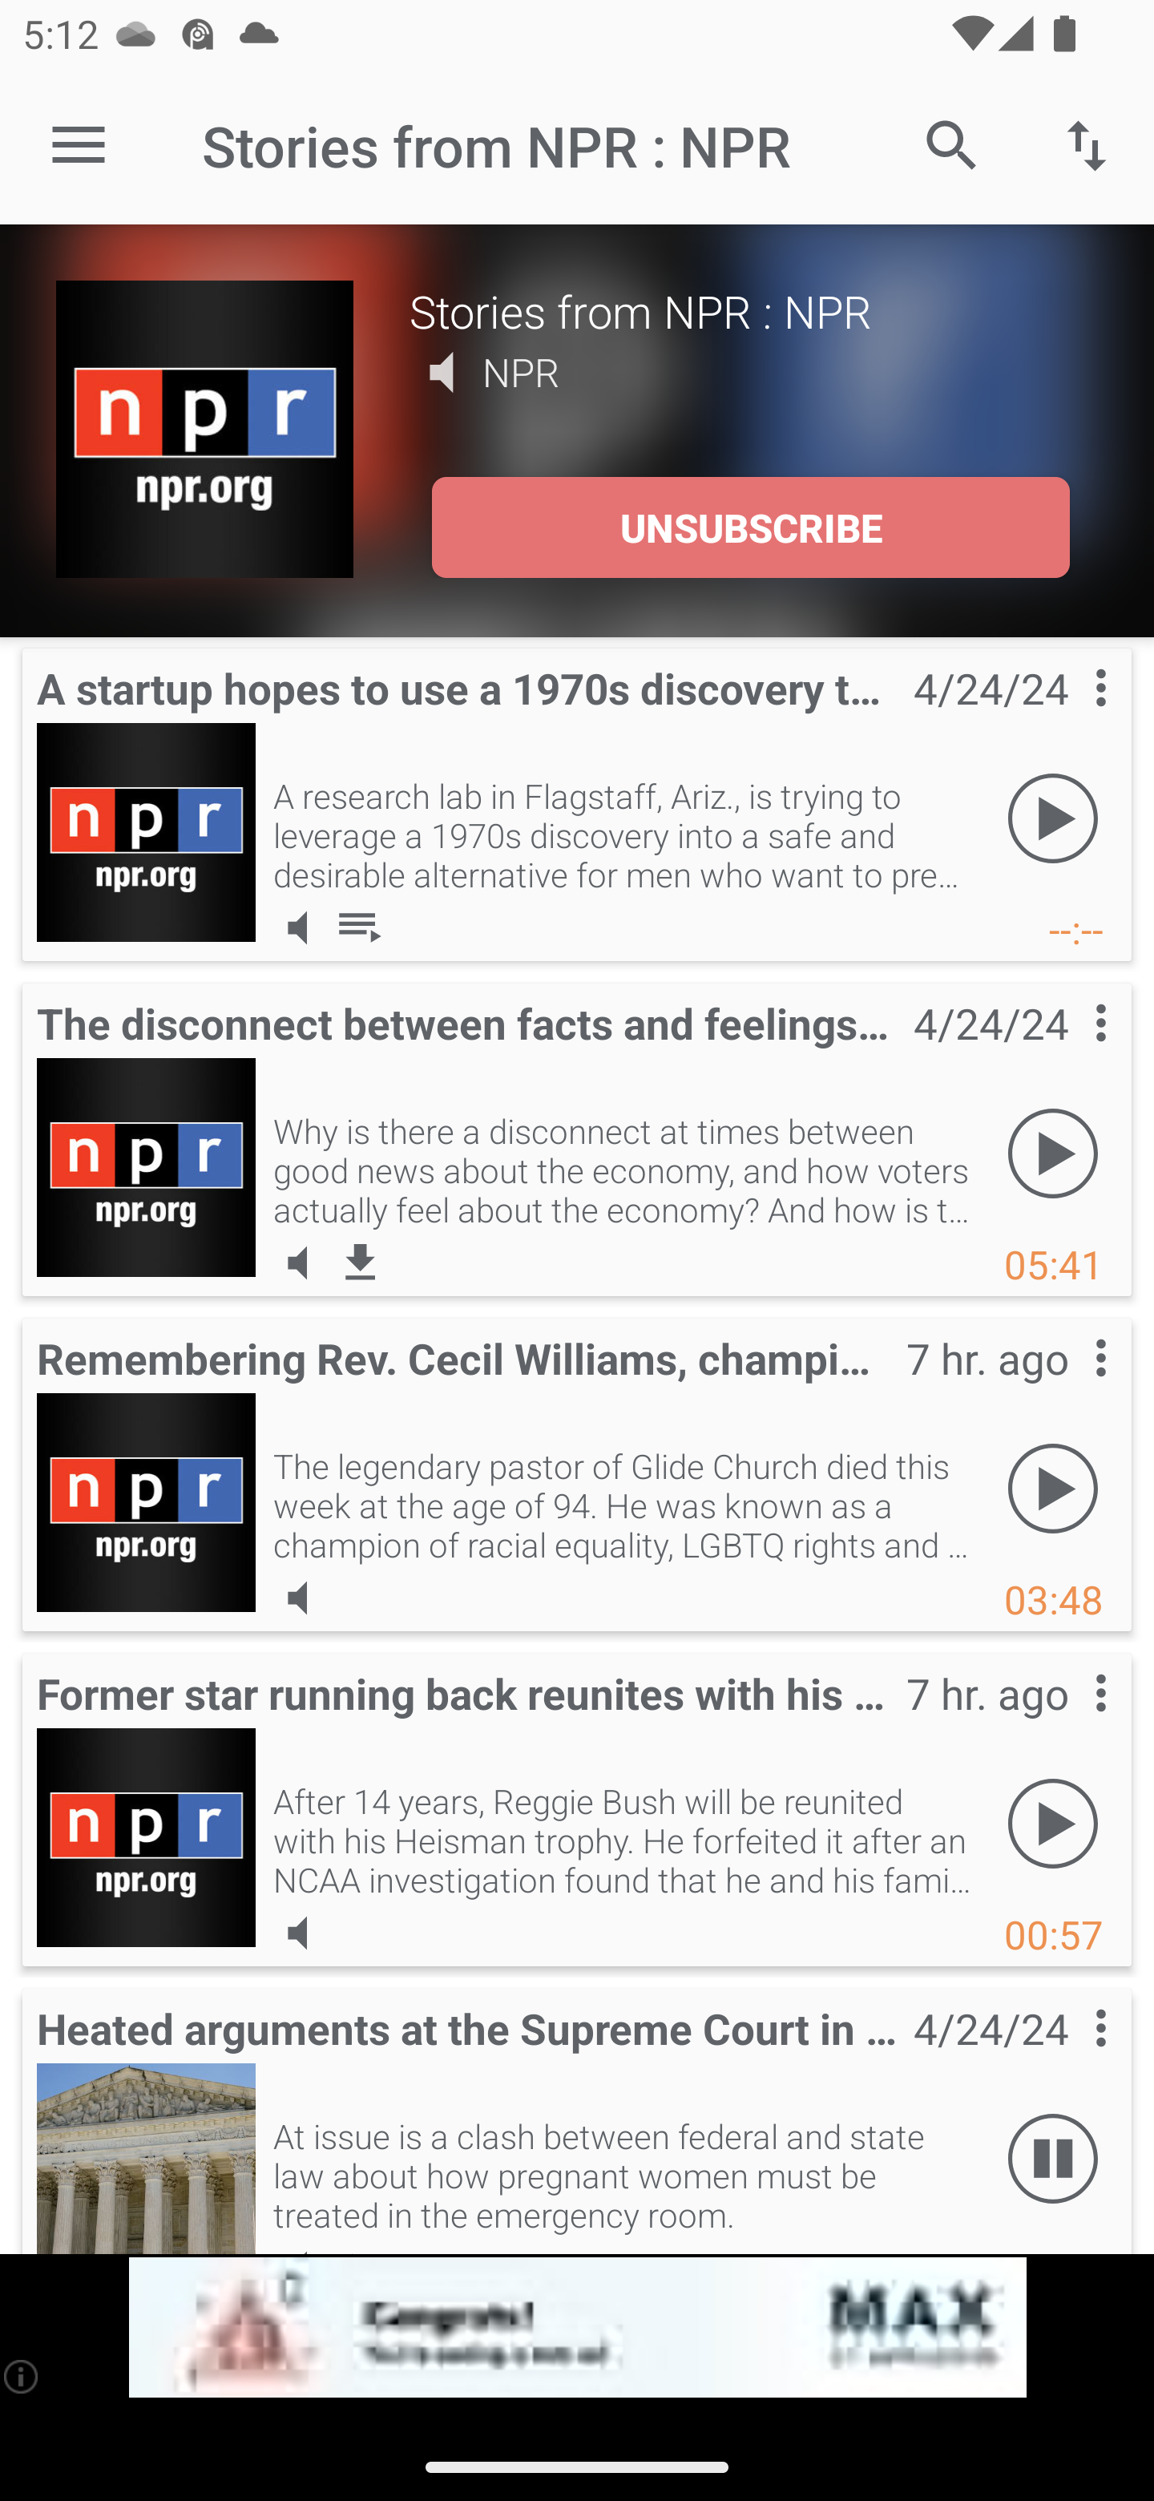 Image resolution: width=1154 pixels, height=2501 pixels. What do you see at coordinates (1053, 1489) in the screenshot?
I see `Play` at bounding box center [1053, 1489].